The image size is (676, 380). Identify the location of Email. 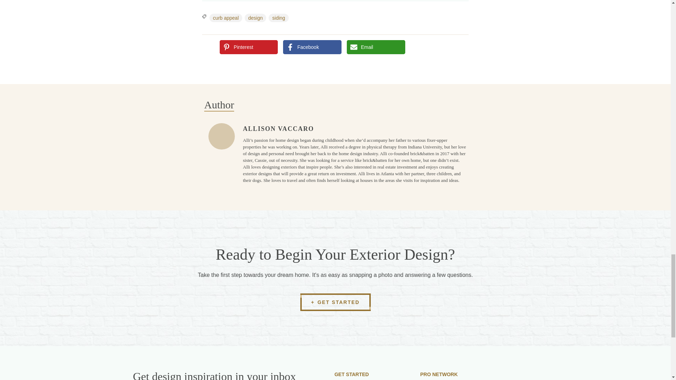
(376, 47).